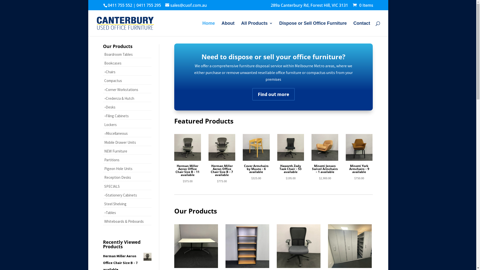 Image resolution: width=480 pixels, height=270 pixels. Describe the element at coordinates (209, 29) in the screenshot. I see `Home` at that location.